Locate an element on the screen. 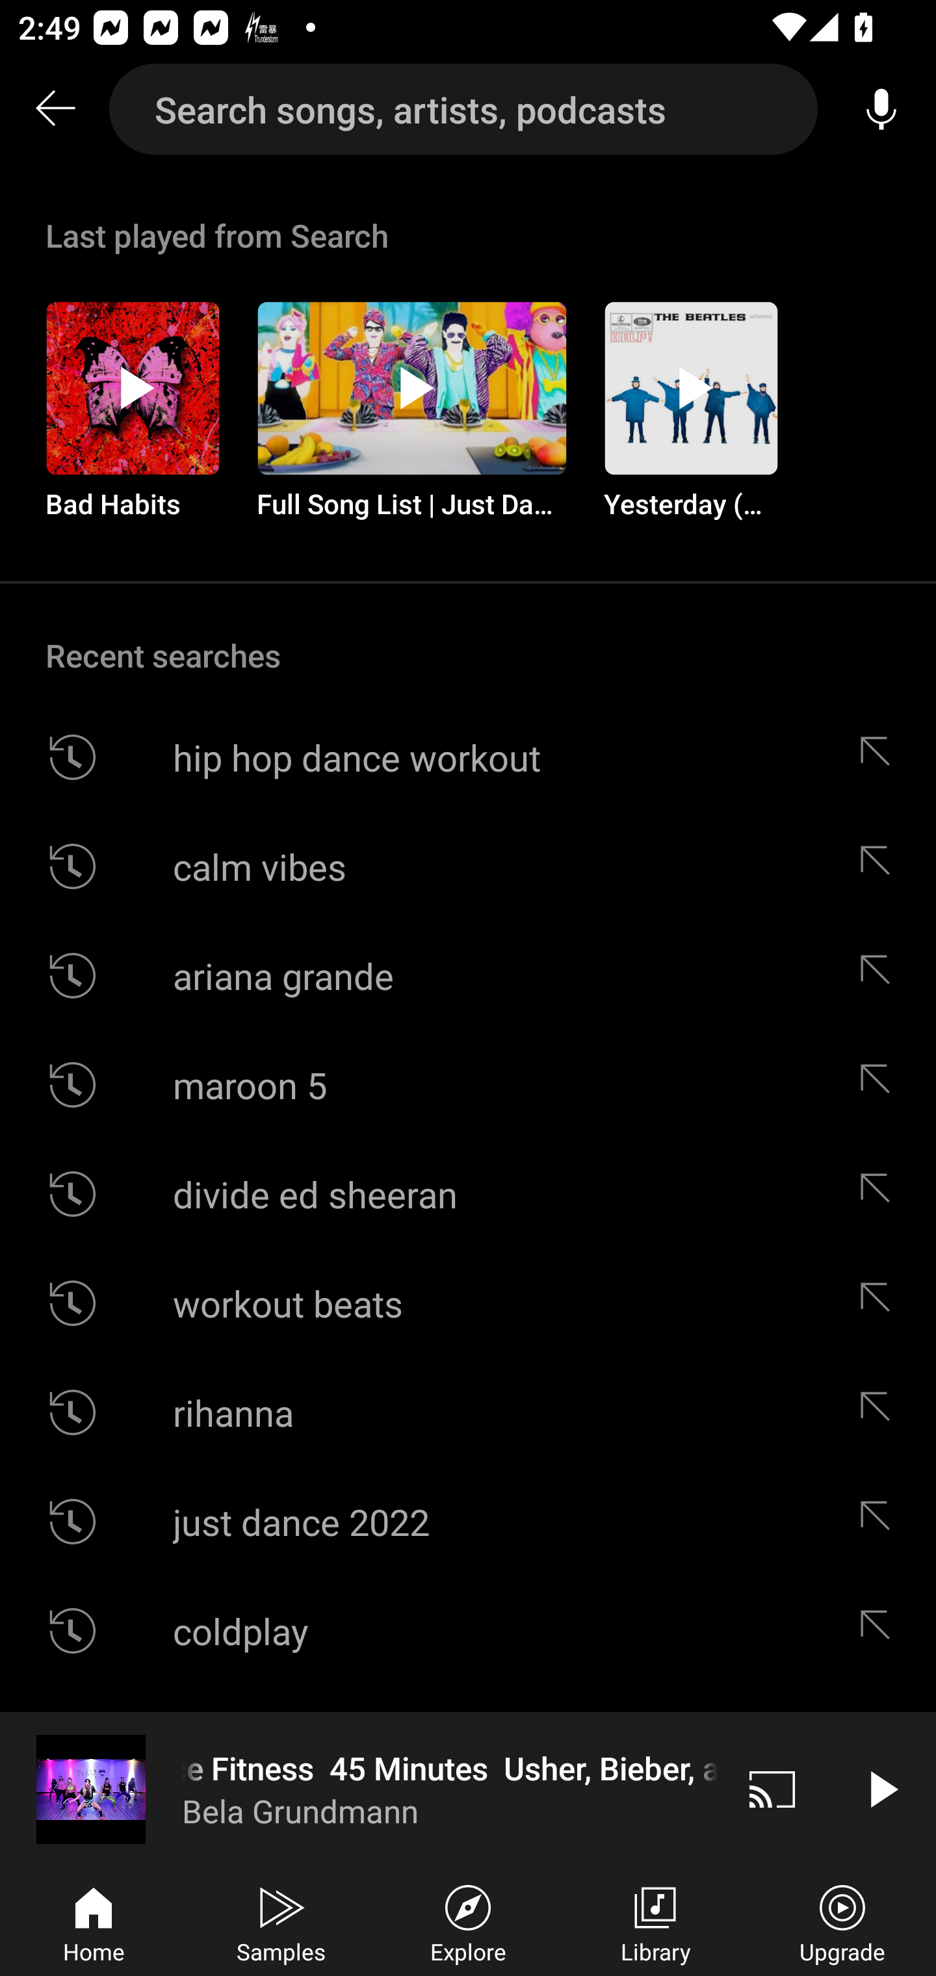 This screenshot has width=936, height=1976. Edit suggestion coldplay is located at coordinates (881, 1631).